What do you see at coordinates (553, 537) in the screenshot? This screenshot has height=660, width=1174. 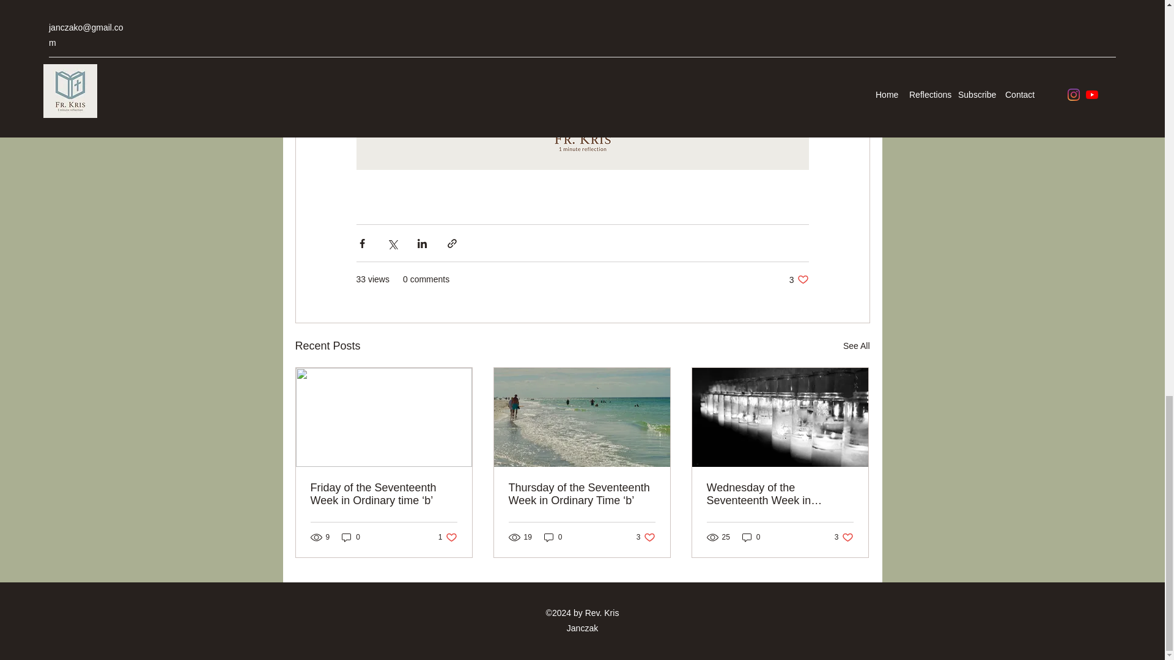 I see `See All` at bounding box center [553, 537].